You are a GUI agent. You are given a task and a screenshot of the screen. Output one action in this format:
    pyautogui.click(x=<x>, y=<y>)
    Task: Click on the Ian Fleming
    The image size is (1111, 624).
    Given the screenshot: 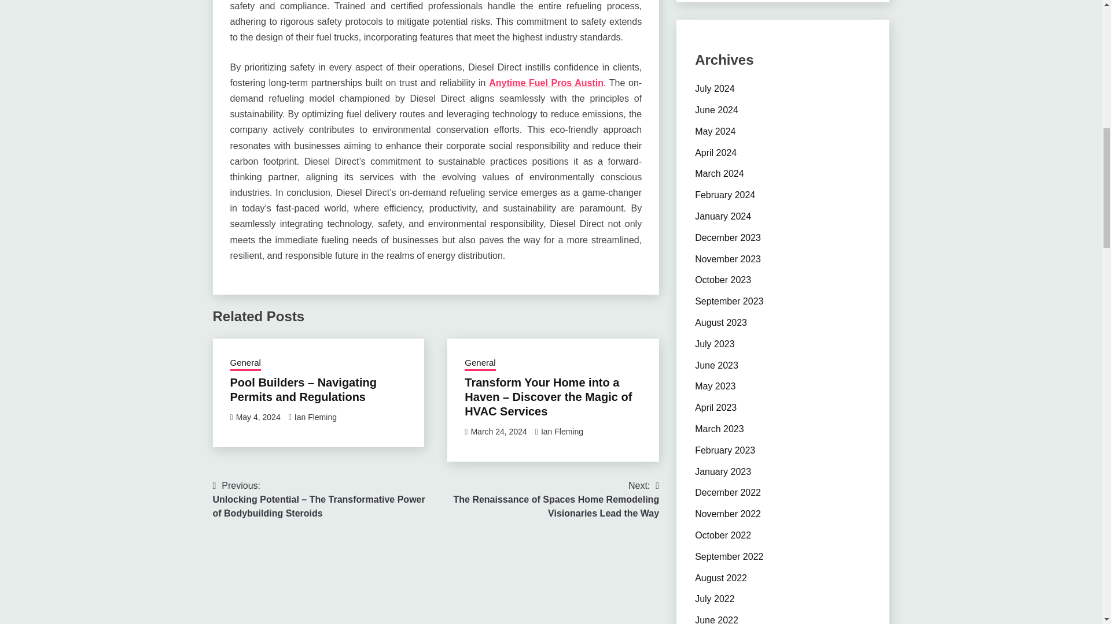 What is the action you would take?
    pyautogui.click(x=562, y=431)
    